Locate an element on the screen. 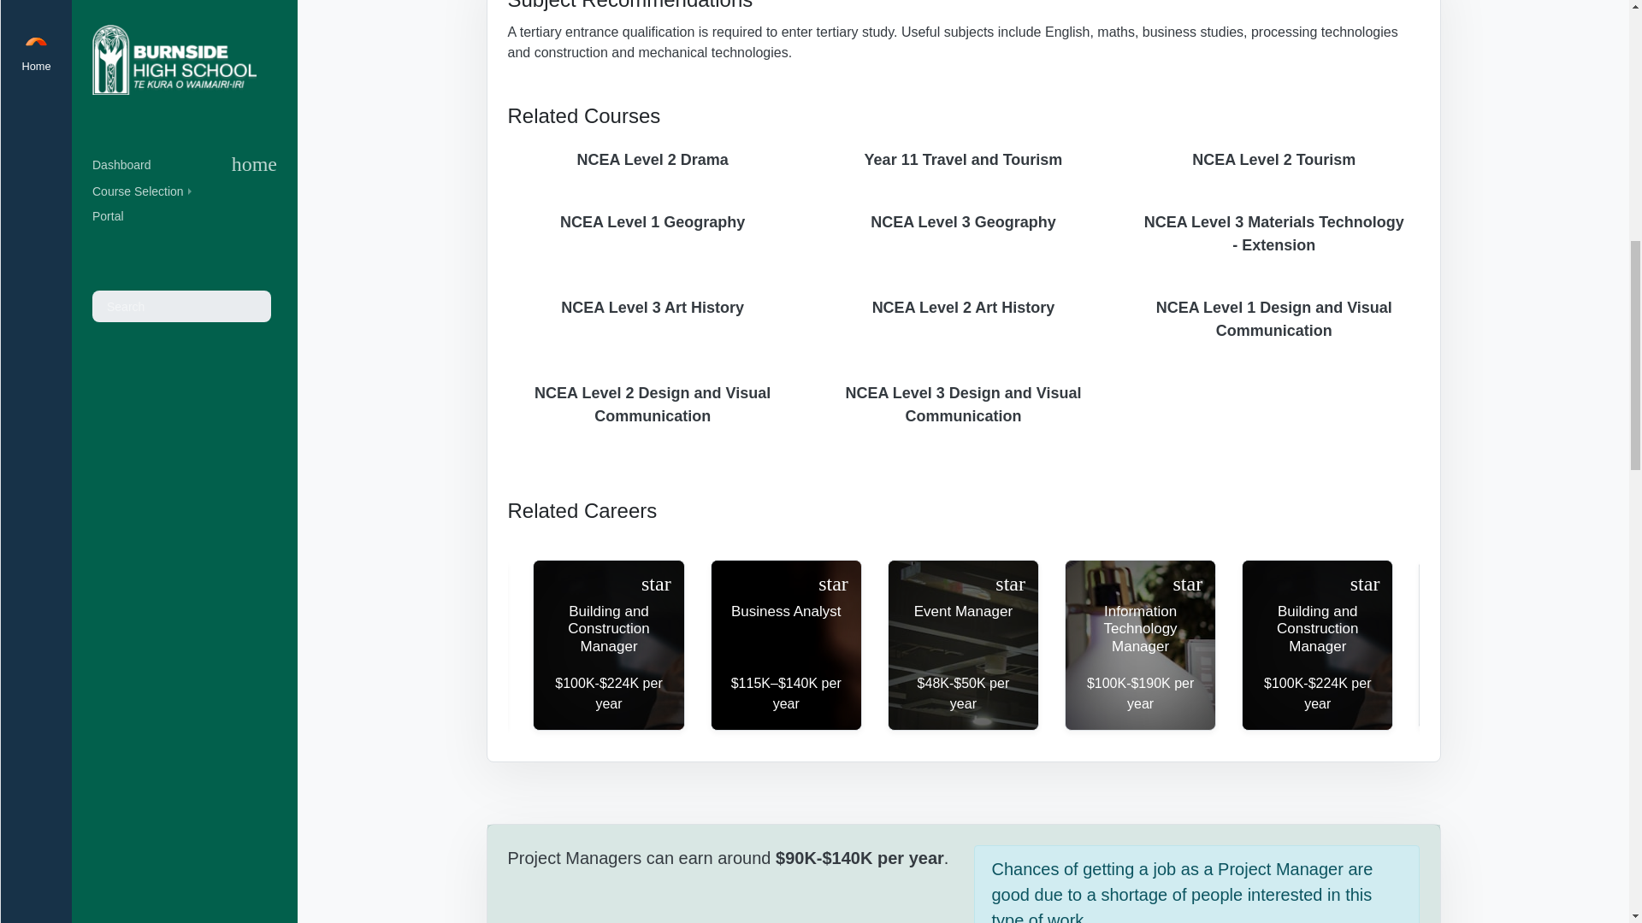 The image size is (1642, 923). star is located at coordinates (1009, 585).